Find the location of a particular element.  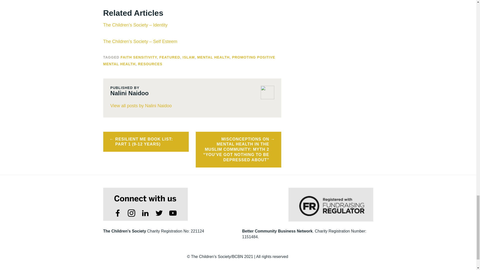

FEATURED is located at coordinates (169, 57).